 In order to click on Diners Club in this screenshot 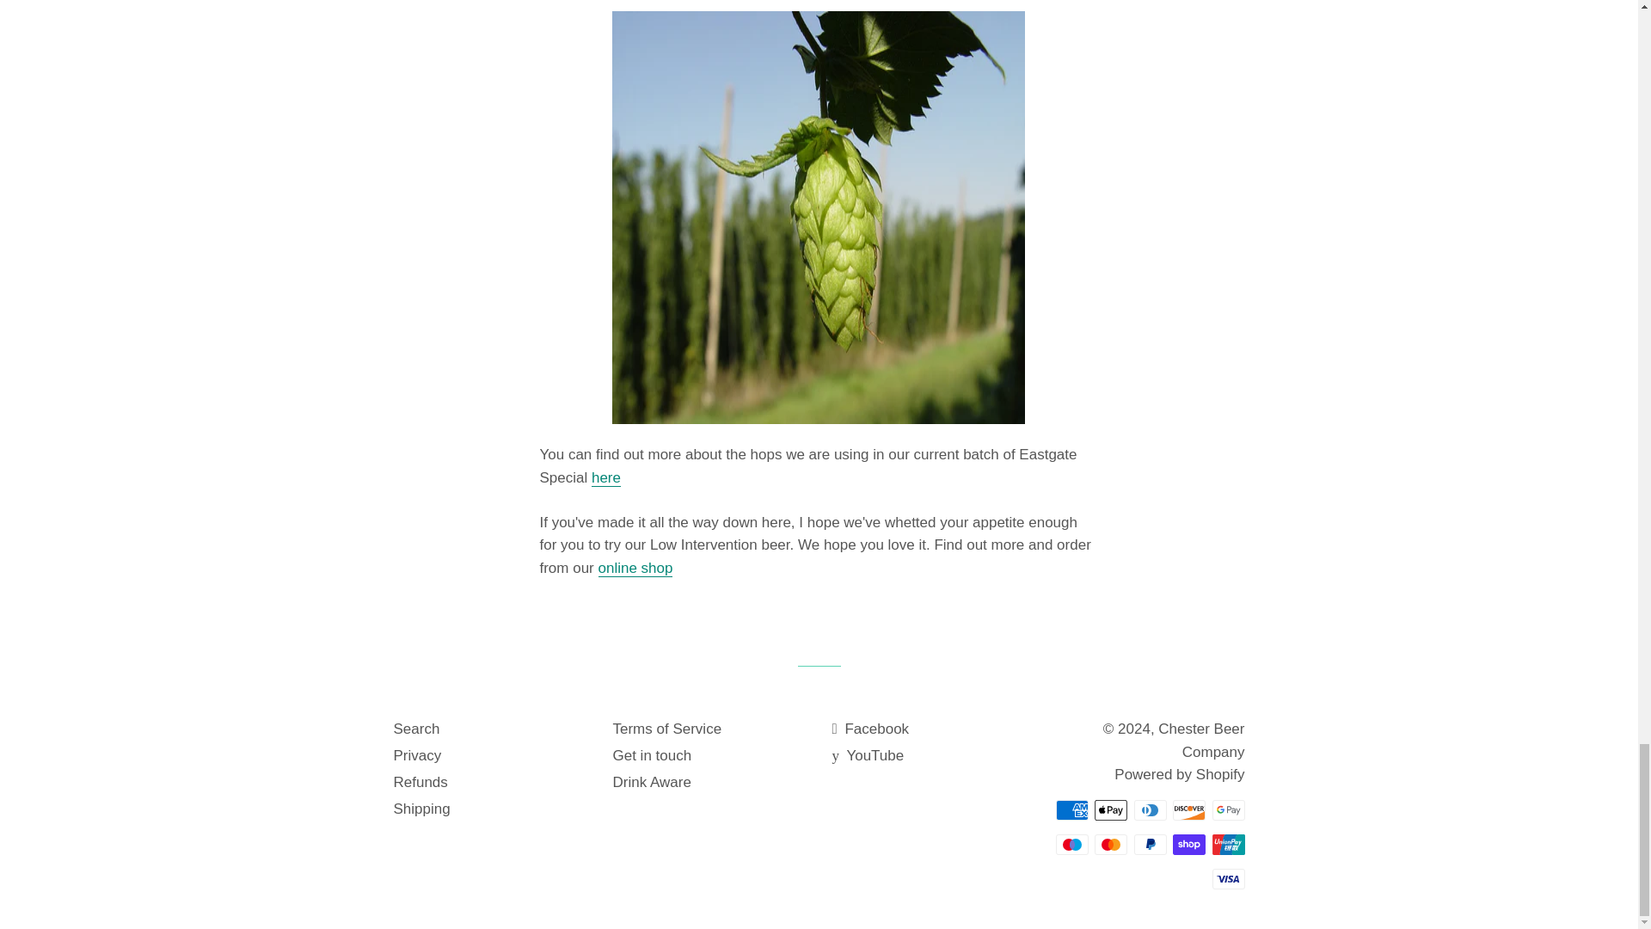, I will do `click(1149, 809)`.